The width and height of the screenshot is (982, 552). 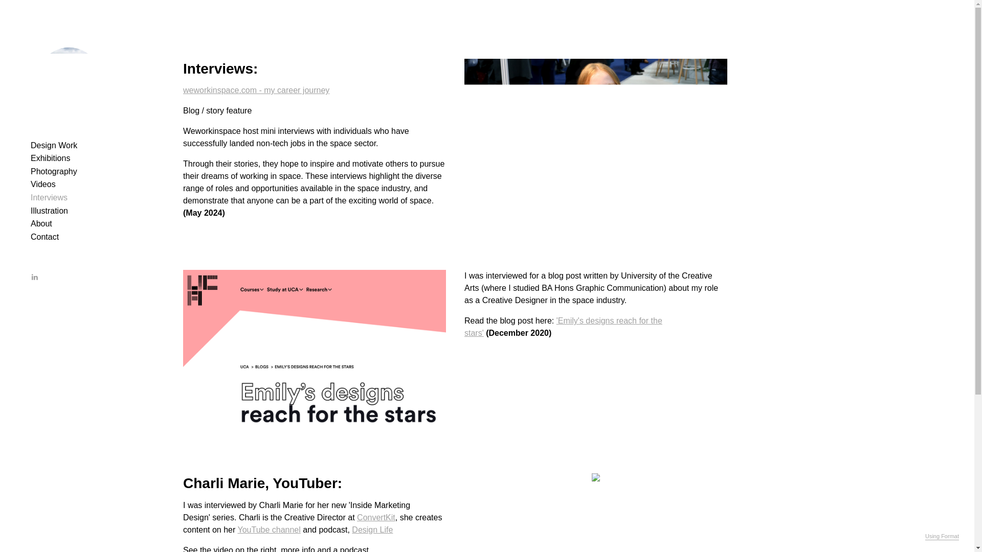 I want to click on weworkinspace.com - my career journey, so click(x=256, y=90).